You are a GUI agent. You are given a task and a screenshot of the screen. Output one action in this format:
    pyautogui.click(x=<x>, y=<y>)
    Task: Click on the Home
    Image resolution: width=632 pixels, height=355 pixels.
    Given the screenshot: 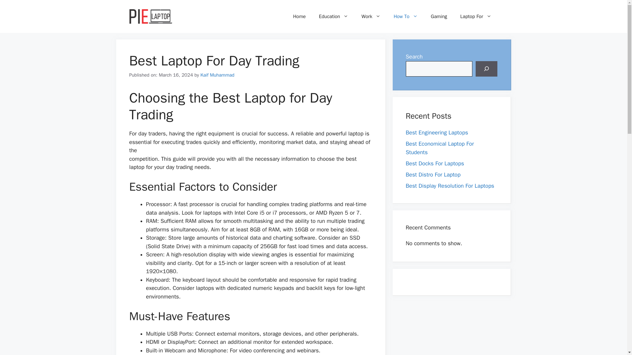 What is the action you would take?
    pyautogui.click(x=299, y=16)
    